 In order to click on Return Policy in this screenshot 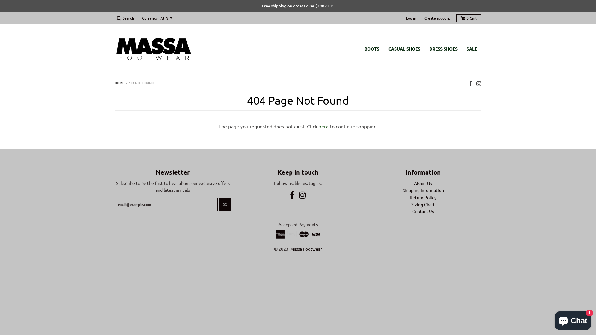, I will do `click(423, 197)`.